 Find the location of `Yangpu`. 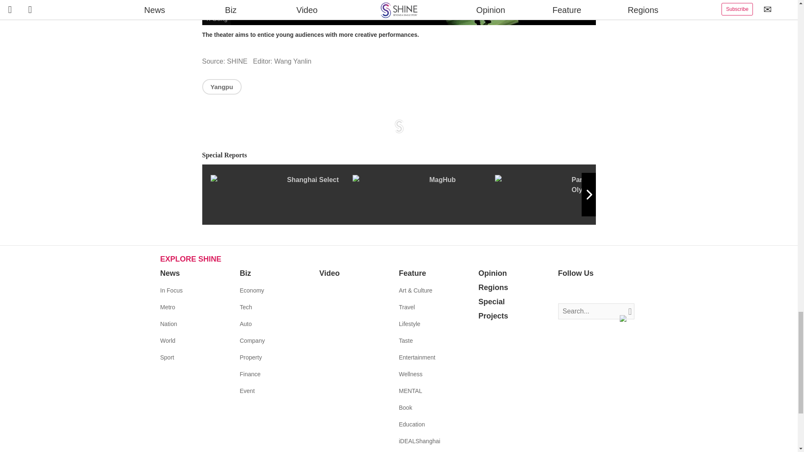

Yangpu is located at coordinates (221, 87).